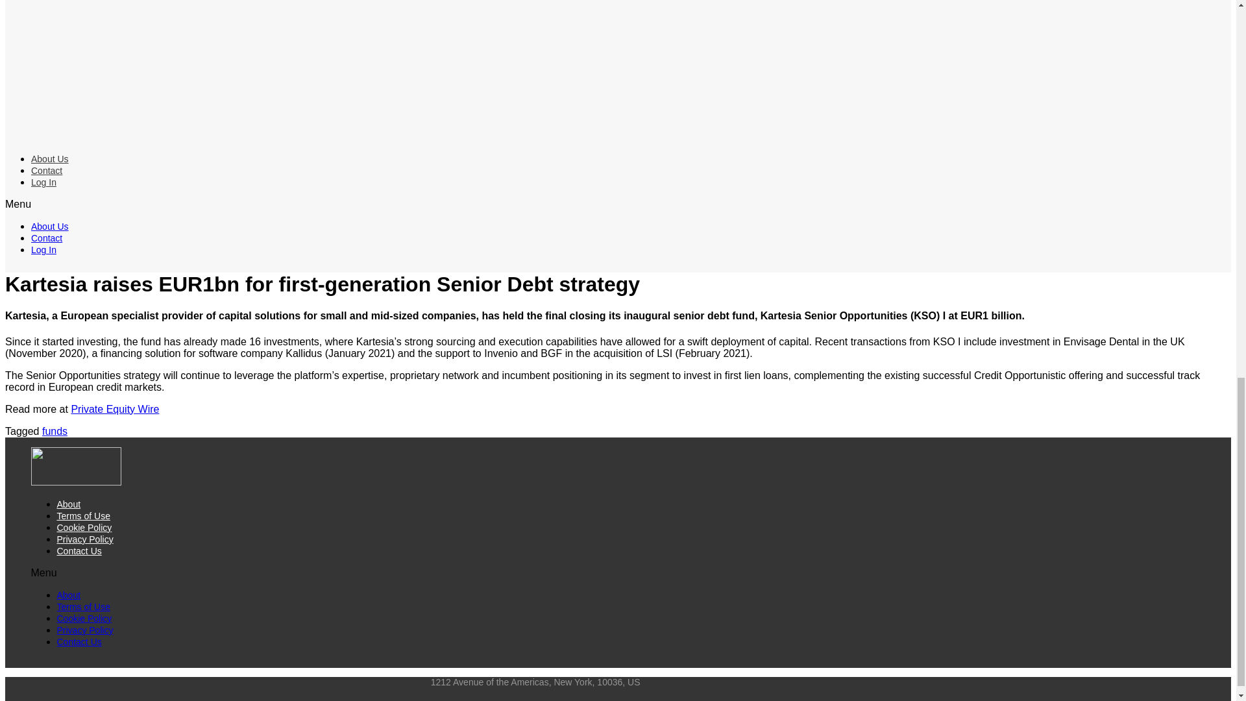 The width and height of the screenshot is (1246, 701). What do you see at coordinates (85, 630) in the screenshot?
I see `Privacy Policy` at bounding box center [85, 630].